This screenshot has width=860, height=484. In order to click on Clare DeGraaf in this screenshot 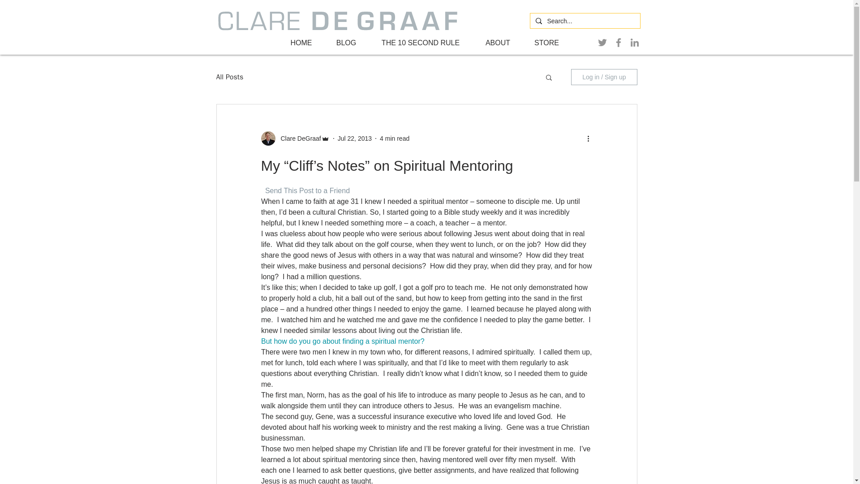, I will do `click(298, 138)`.